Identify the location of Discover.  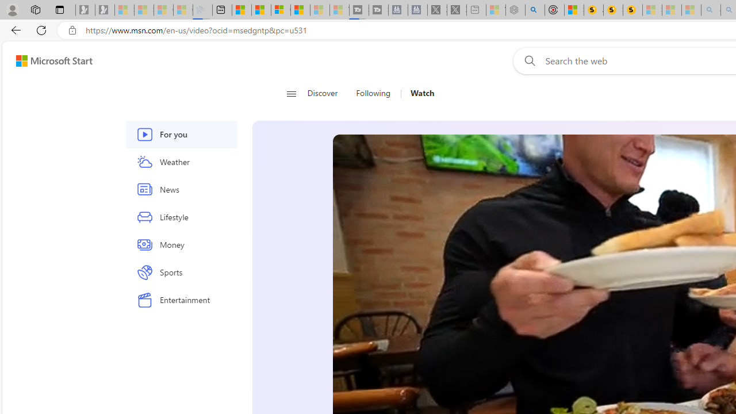
(322, 93).